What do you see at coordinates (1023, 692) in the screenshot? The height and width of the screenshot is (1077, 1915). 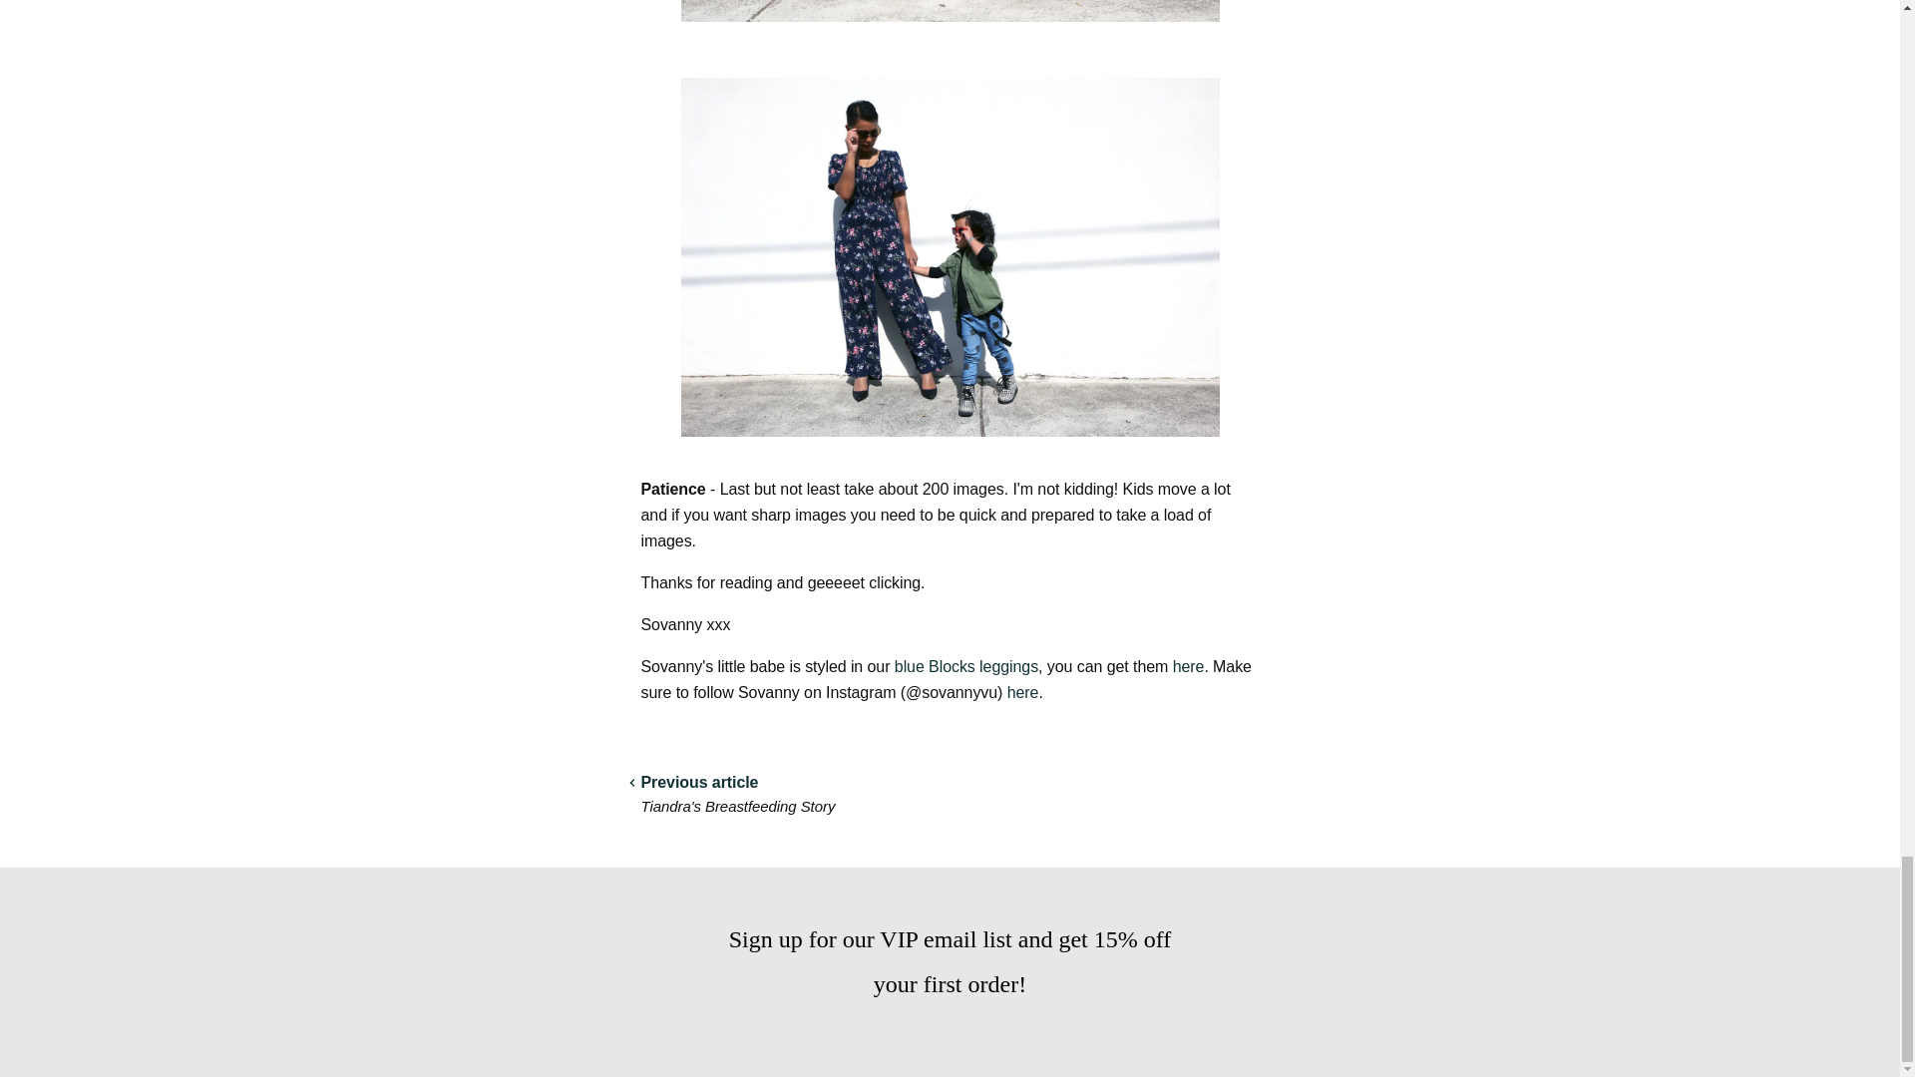 I see `here` at bounding box center [1023, 692].